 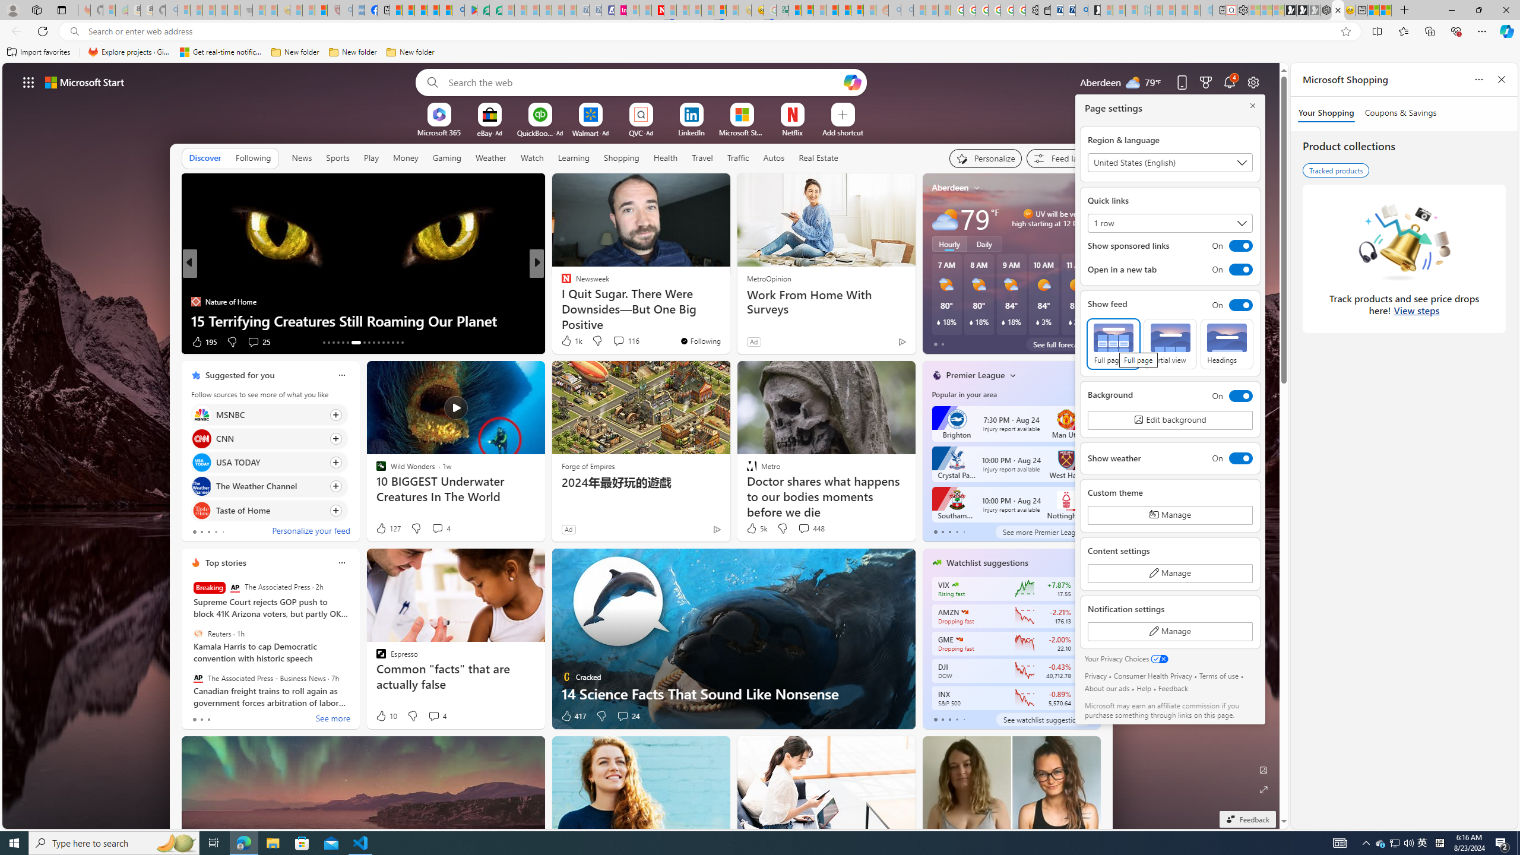 What do you see at coordinates (1170, 162) in the screenshot?
I see `Region & language` at bounding box center [1170, 162].